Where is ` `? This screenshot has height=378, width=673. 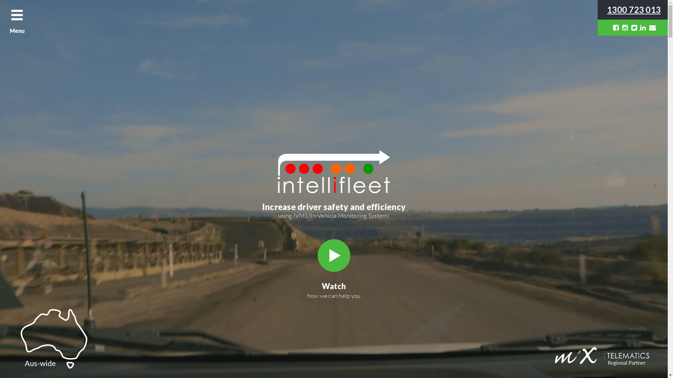
  is located at coordinates (653, 27).